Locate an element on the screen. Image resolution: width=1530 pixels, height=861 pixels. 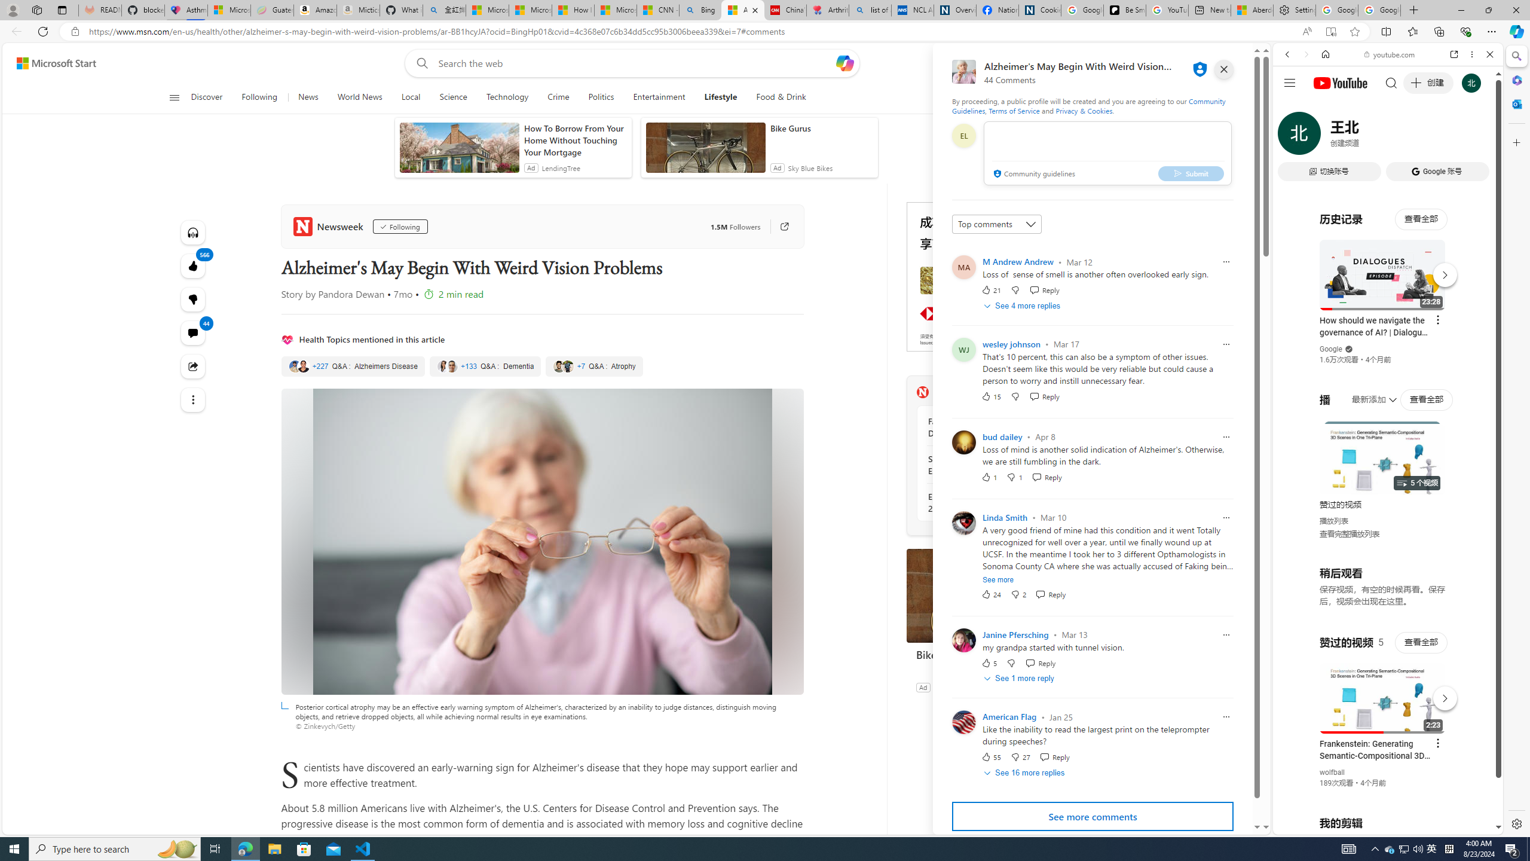
Home is located at coordinates (1326, 54).